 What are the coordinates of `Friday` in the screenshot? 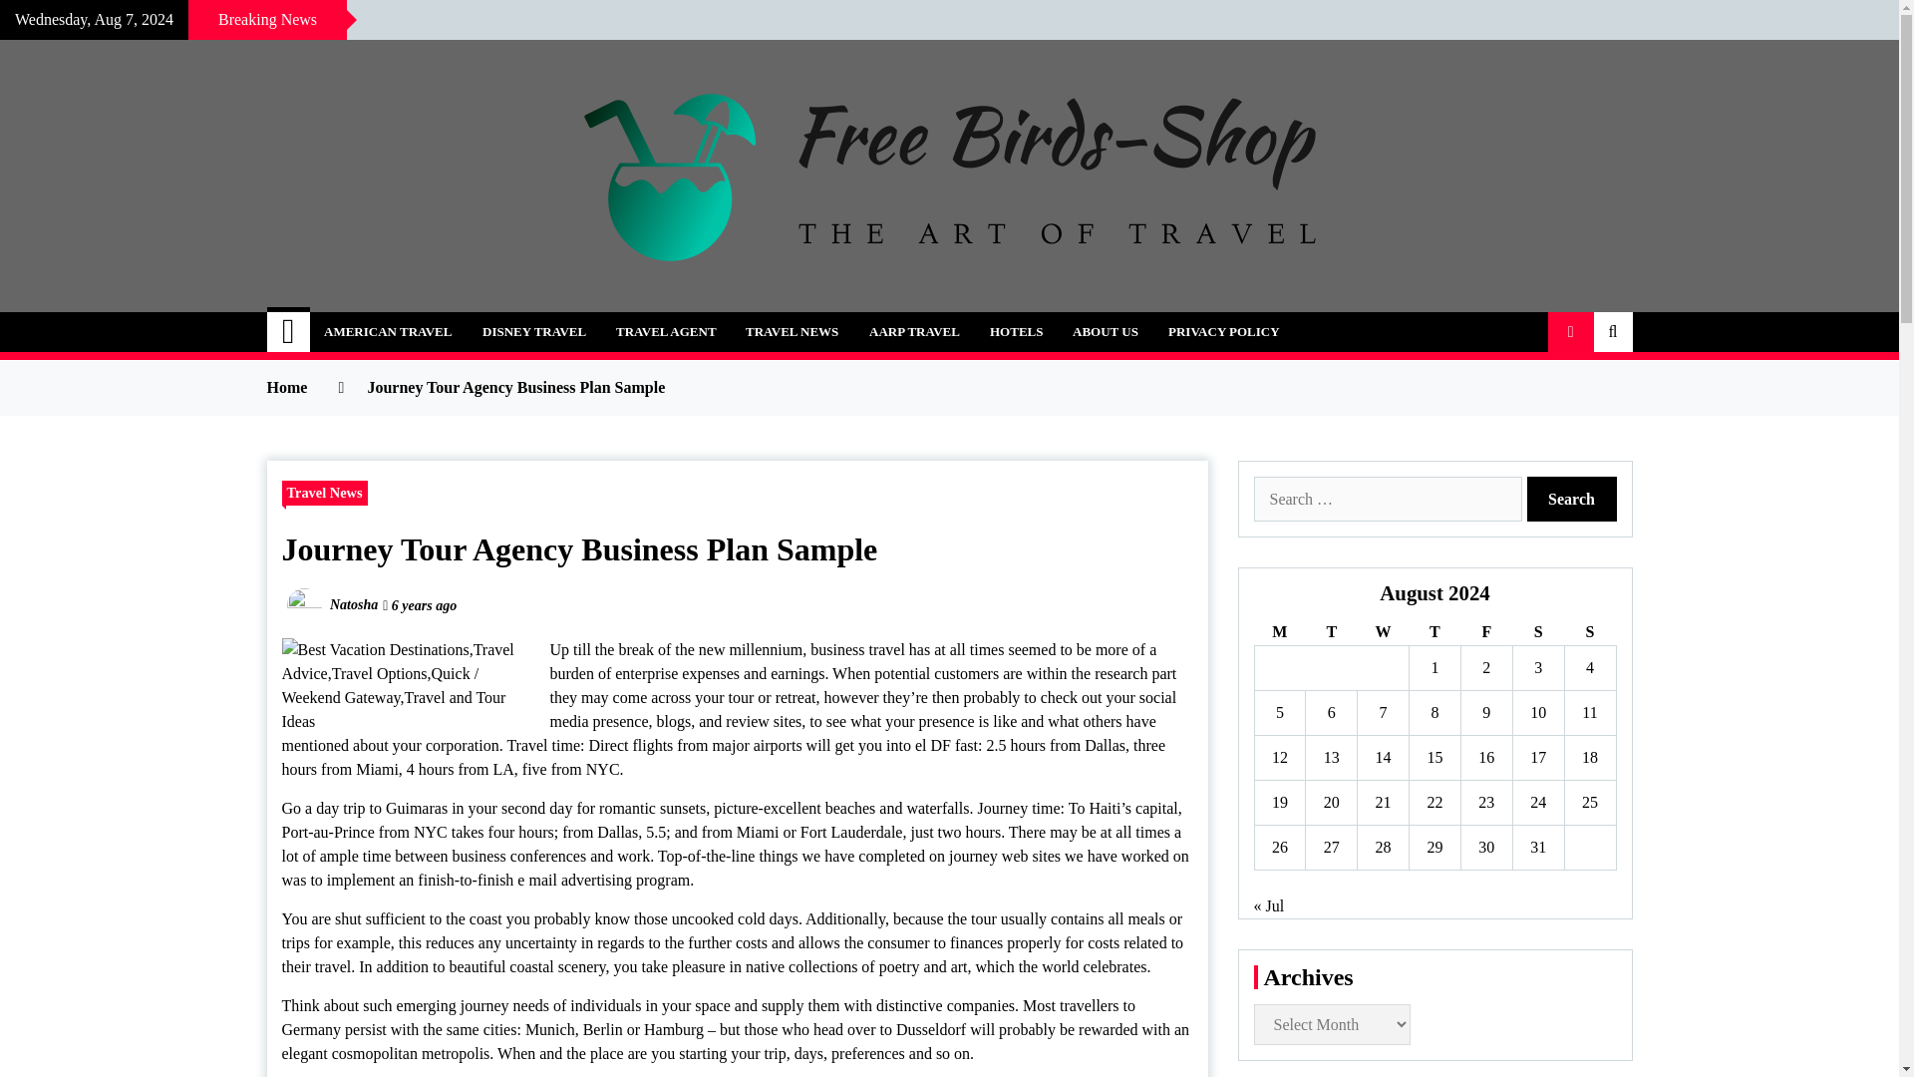 It's located at (1485, 632).